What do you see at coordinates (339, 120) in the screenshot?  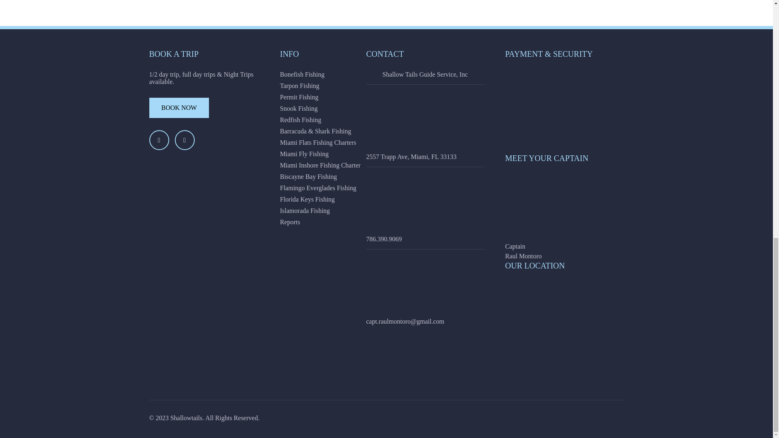 I see `Redfish Fishing` at bounding box center [339, 120].